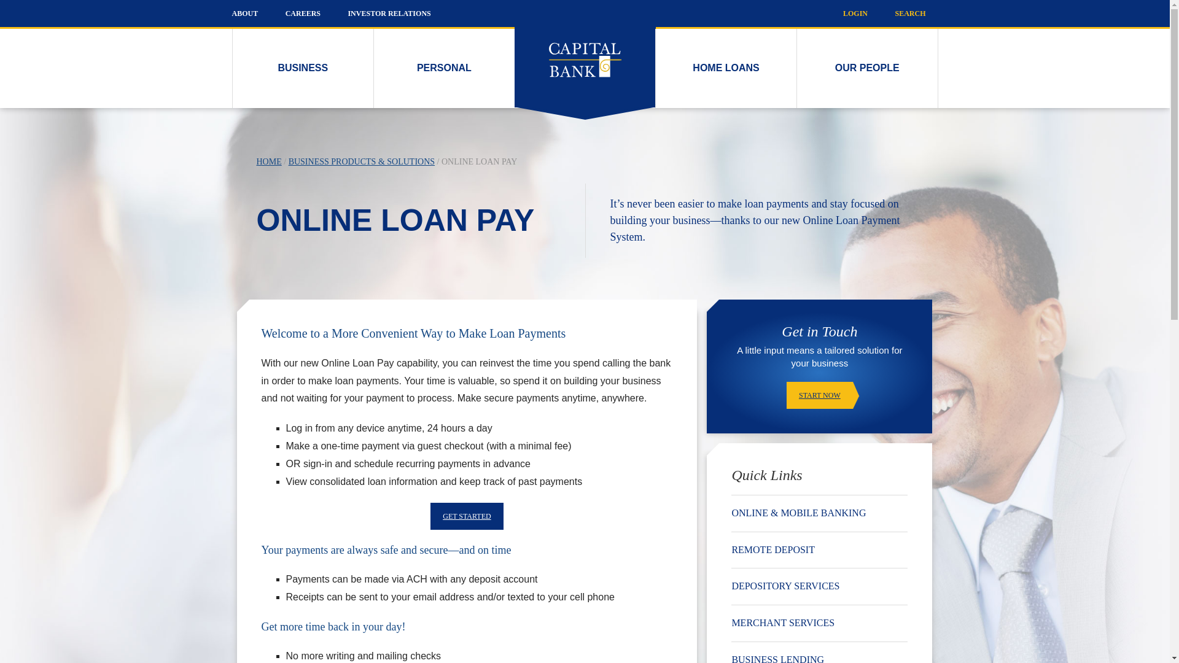 This screenshot has height=663, width=1179. I want to click on INVESTOR RELATIONS, so click(389, 14).